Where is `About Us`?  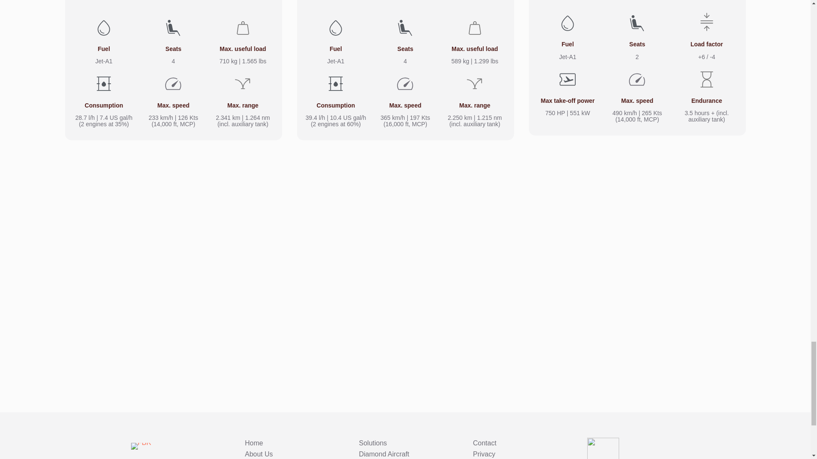
About Us is located at coordinates (259, 454).